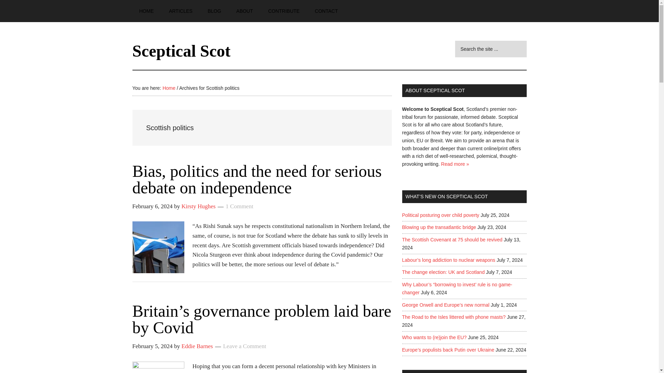 This screenshot has width=664, height=373. I want to click on ARTICLES, so click(181, 11).